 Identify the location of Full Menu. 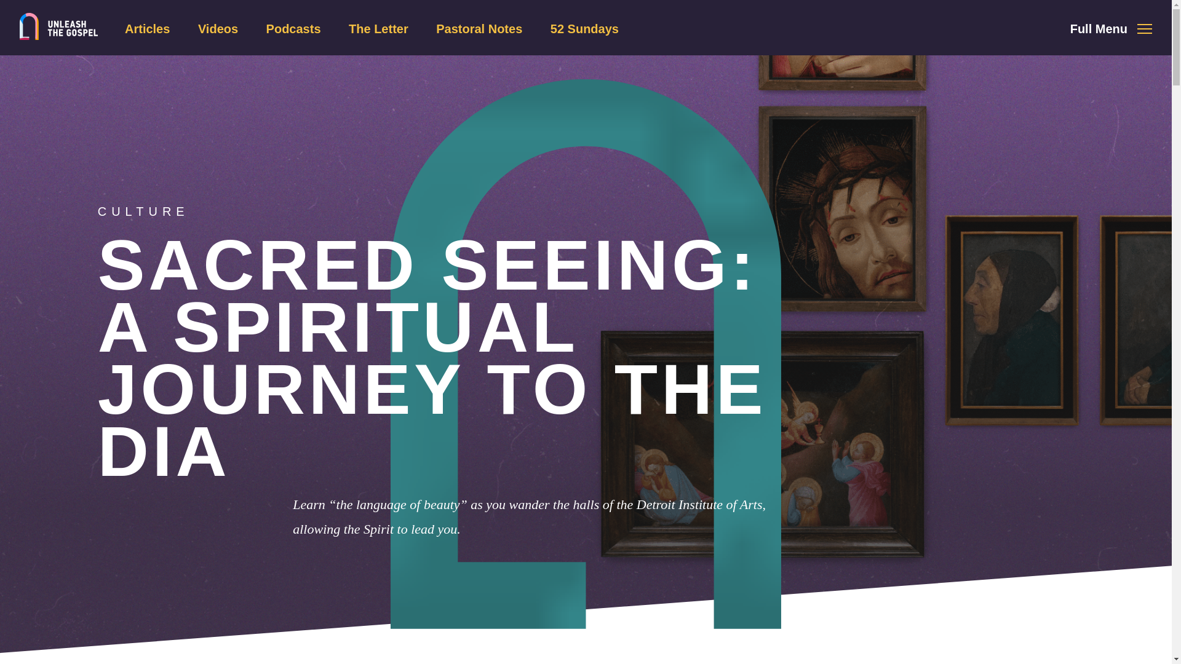
(1111, 28).